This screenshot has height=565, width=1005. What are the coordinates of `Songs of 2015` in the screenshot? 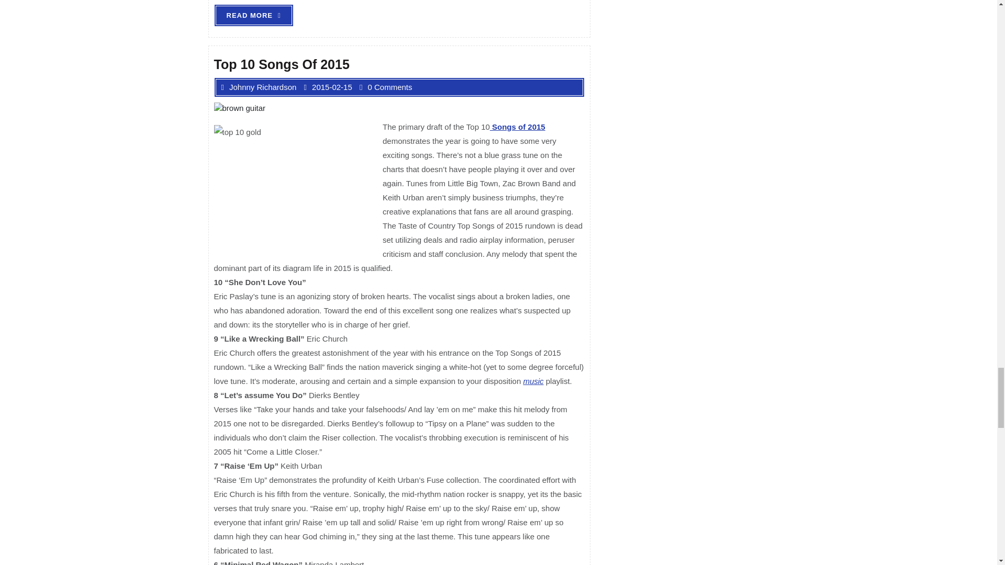 It's located at (518, 127).